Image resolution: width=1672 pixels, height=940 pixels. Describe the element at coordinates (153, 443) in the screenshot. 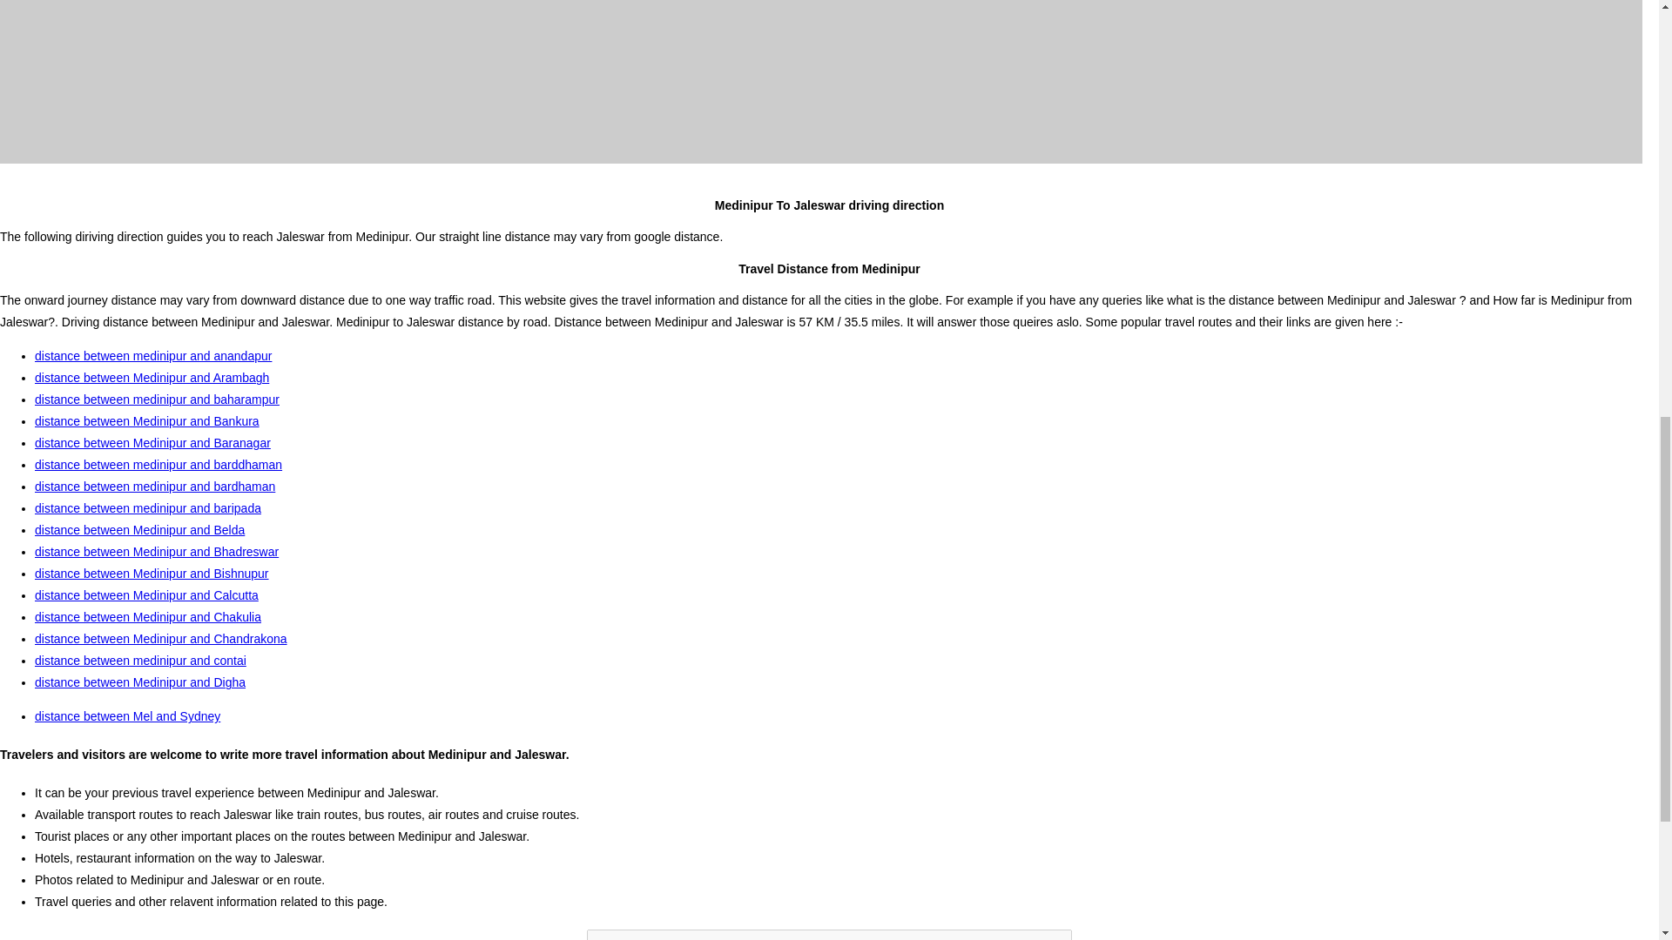

I see `distance between Medinipur and Baranagar` at that location.